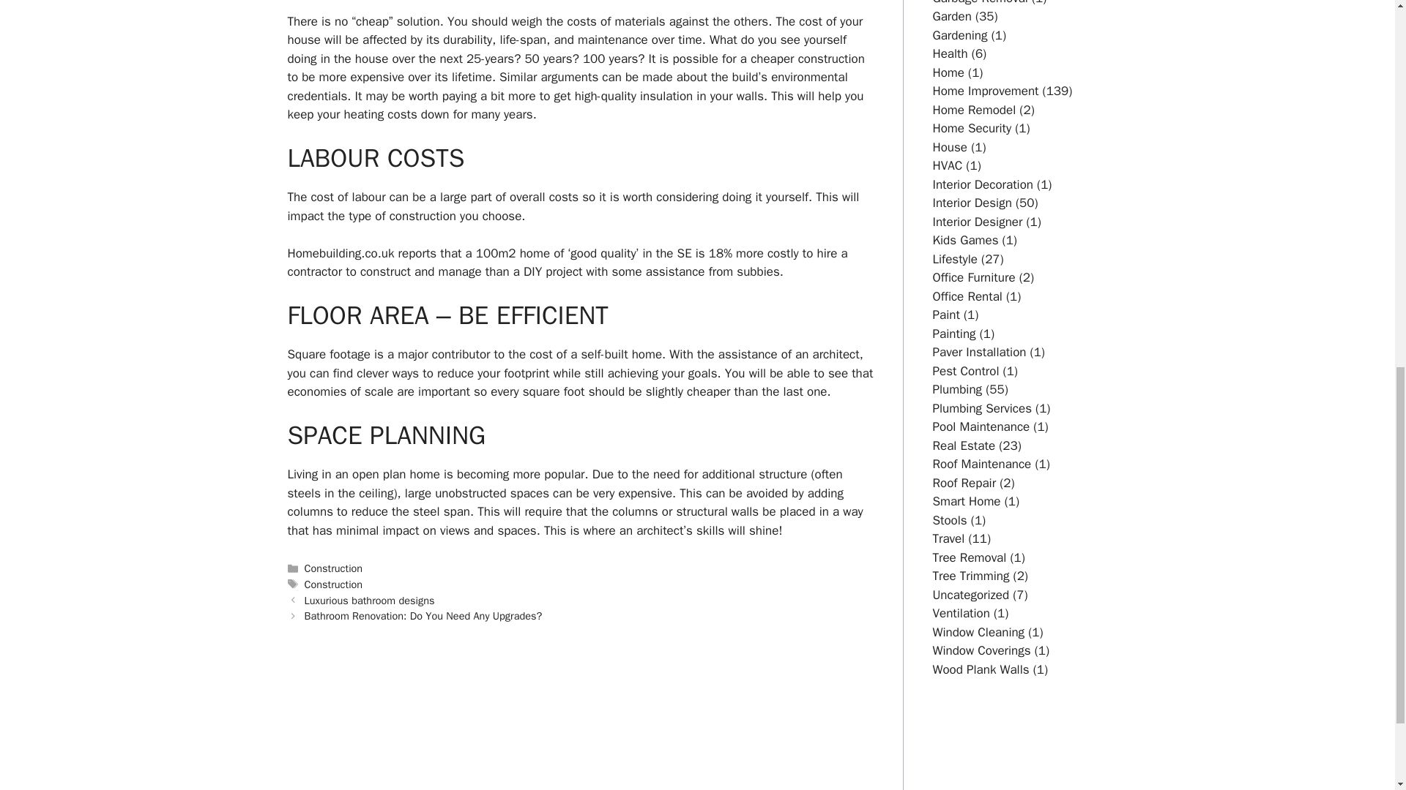 Image resolution: width=1406 pixels, height=790 pixels. Describe the element at coordinates (423, 616) in the screenshot. I see `Bathroom Renovation: Do You Need Any Upgrades?` at that location.